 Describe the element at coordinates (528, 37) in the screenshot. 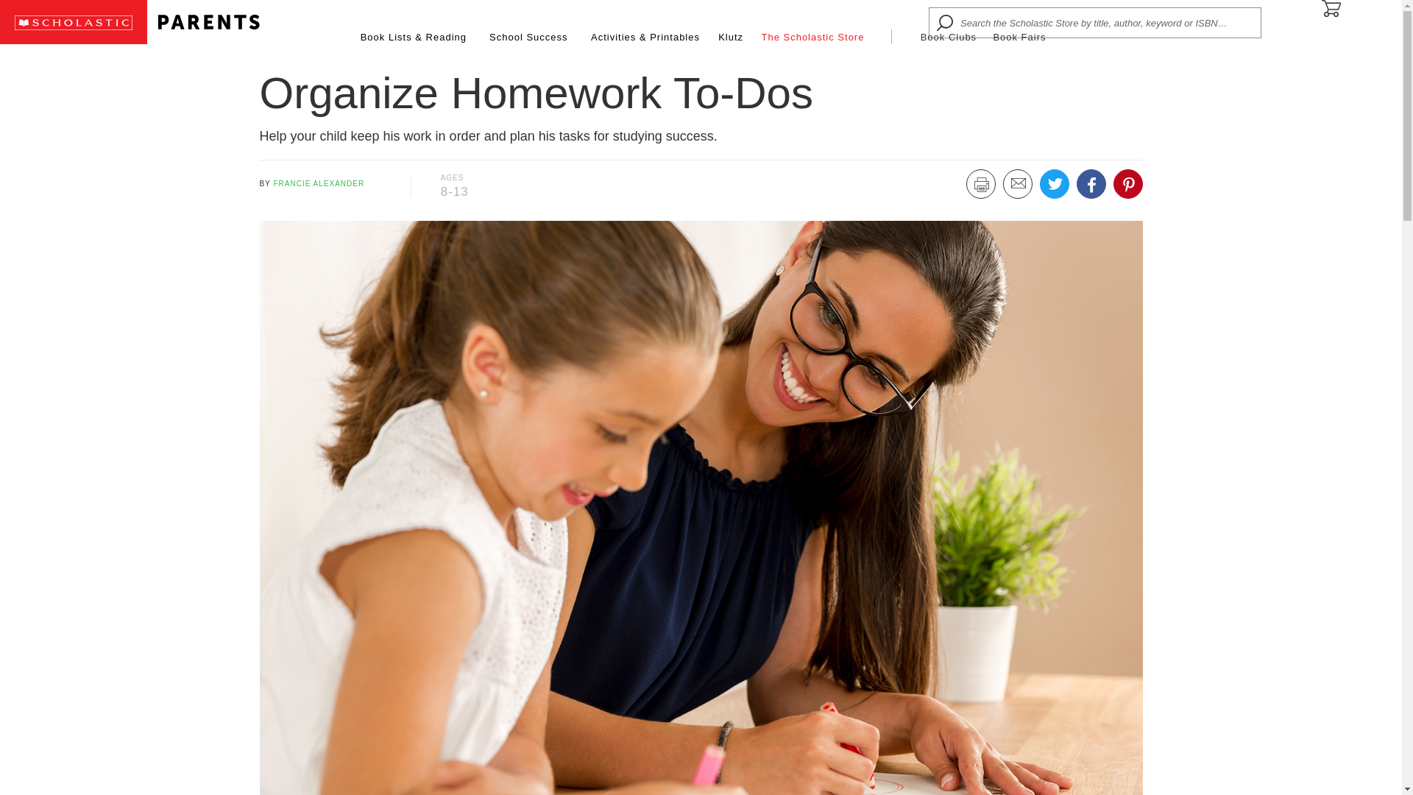

I see `School Success` at that location.